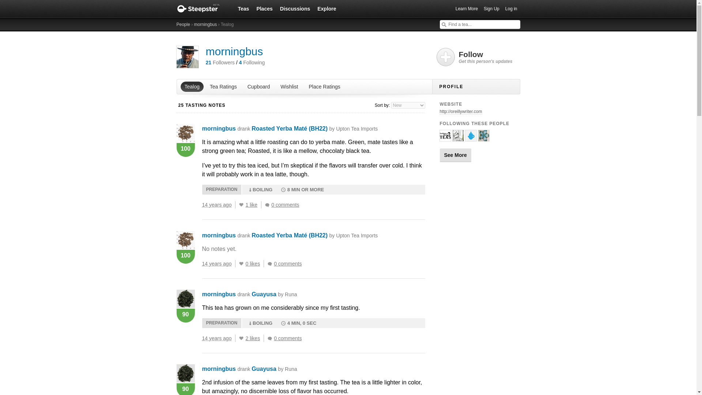  What do you see at coordinates (234, 51) in the screenshot?
I see `morningbus` at bounding box center [234, 51].